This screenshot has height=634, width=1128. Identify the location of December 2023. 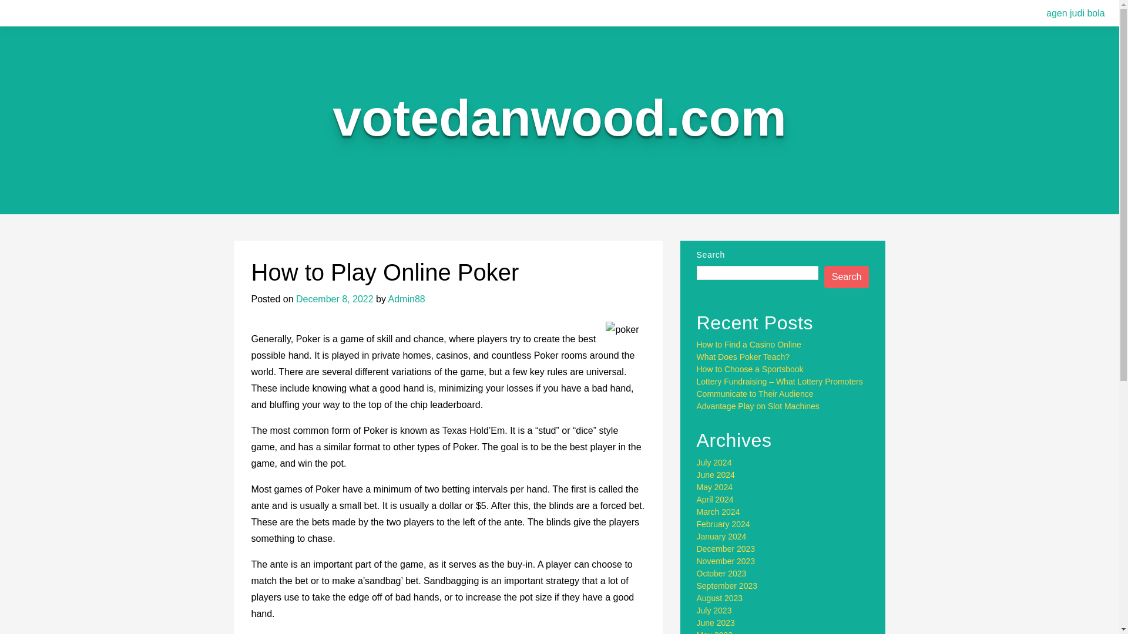
(726, 548).